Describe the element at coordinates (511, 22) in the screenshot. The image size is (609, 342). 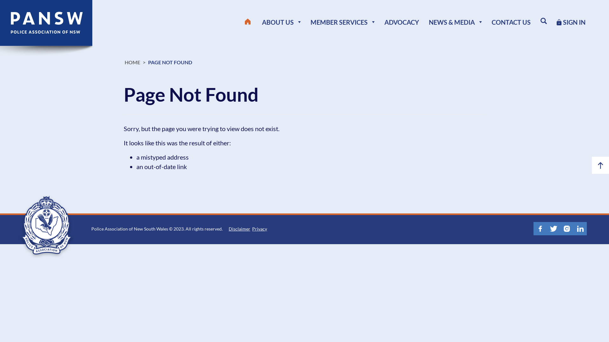
I see `CONTACT US` at that location.